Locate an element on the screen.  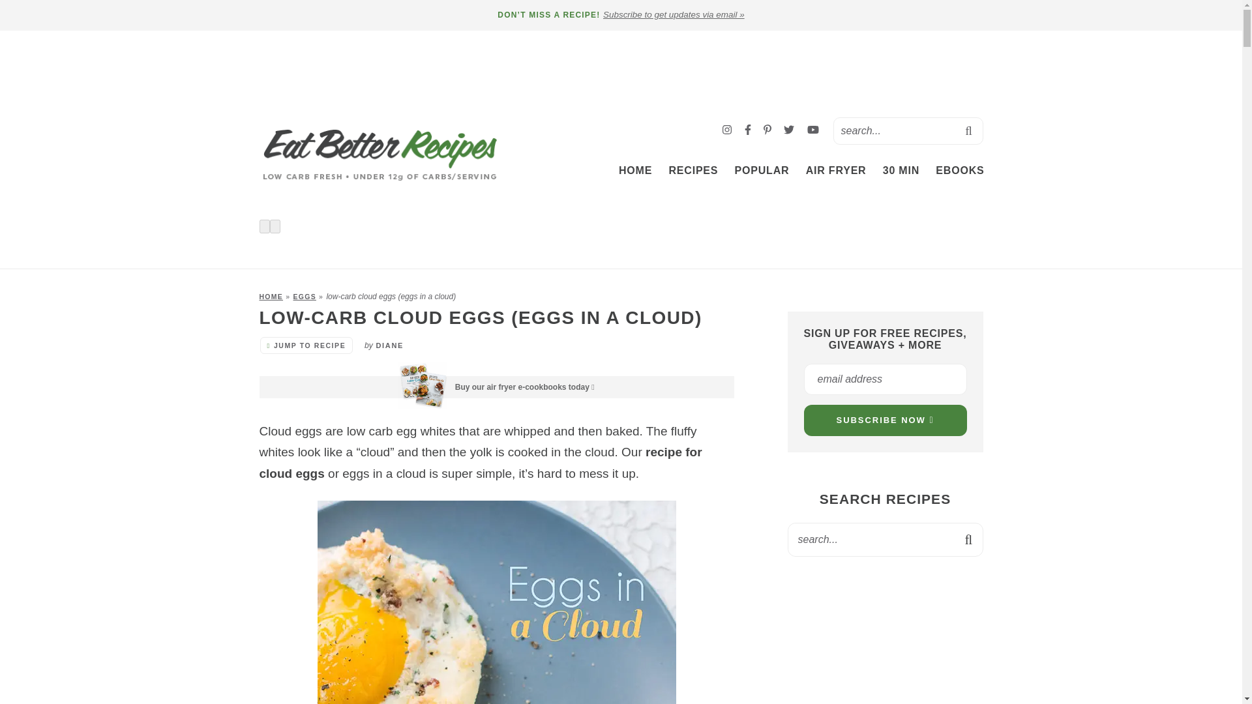
YouTube is located at coordinates (812, 130).